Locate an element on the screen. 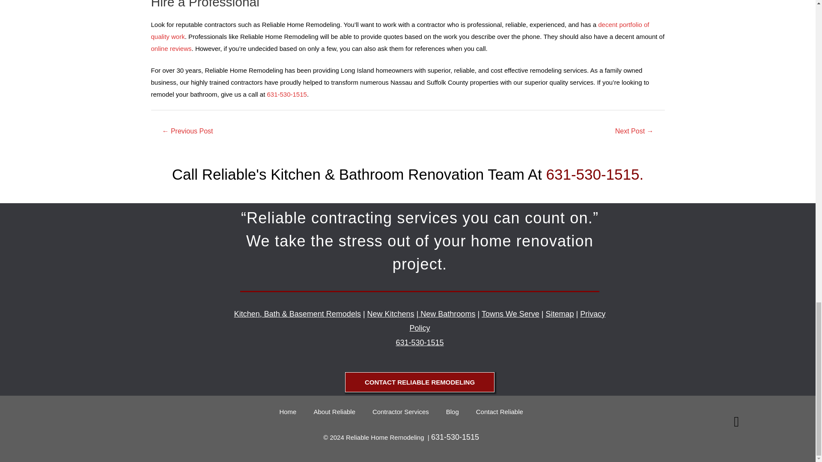 This screenshot has height=462, width=822. Sitemap is located at coordinates (560, 314).